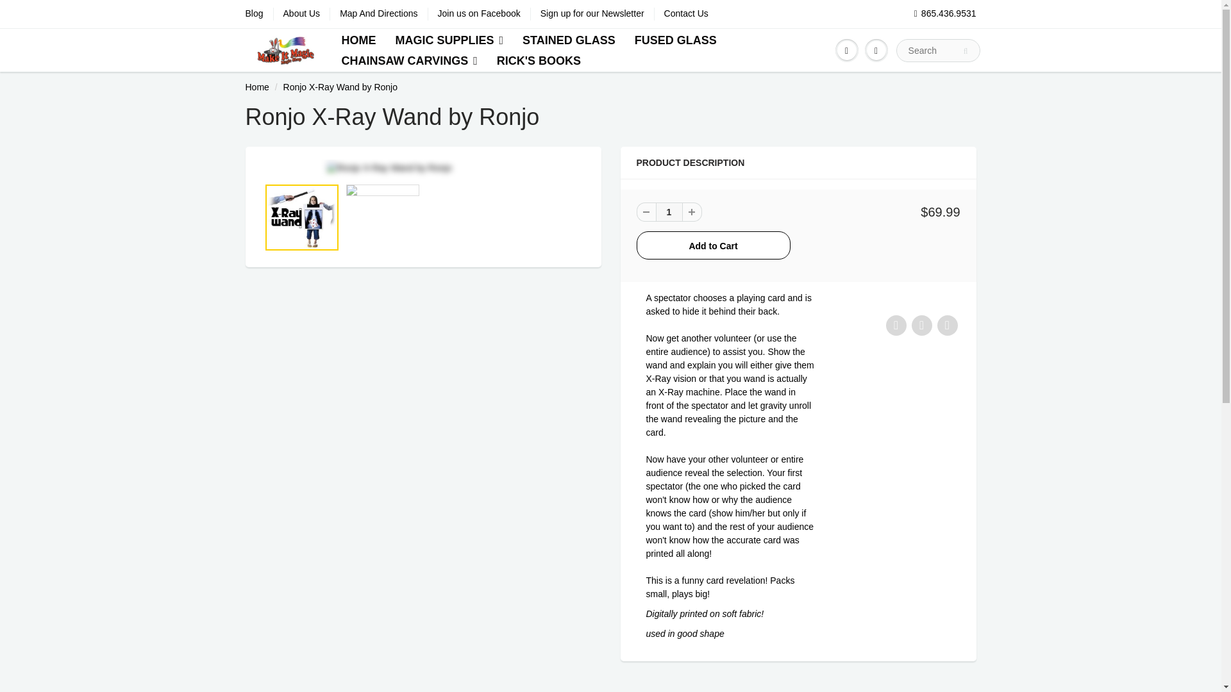 This screenshot has width=1231, height=692. Describe the element at coordinates (592, 14) in the screenshot. I see `Sign up for our Newsletter` at that location.